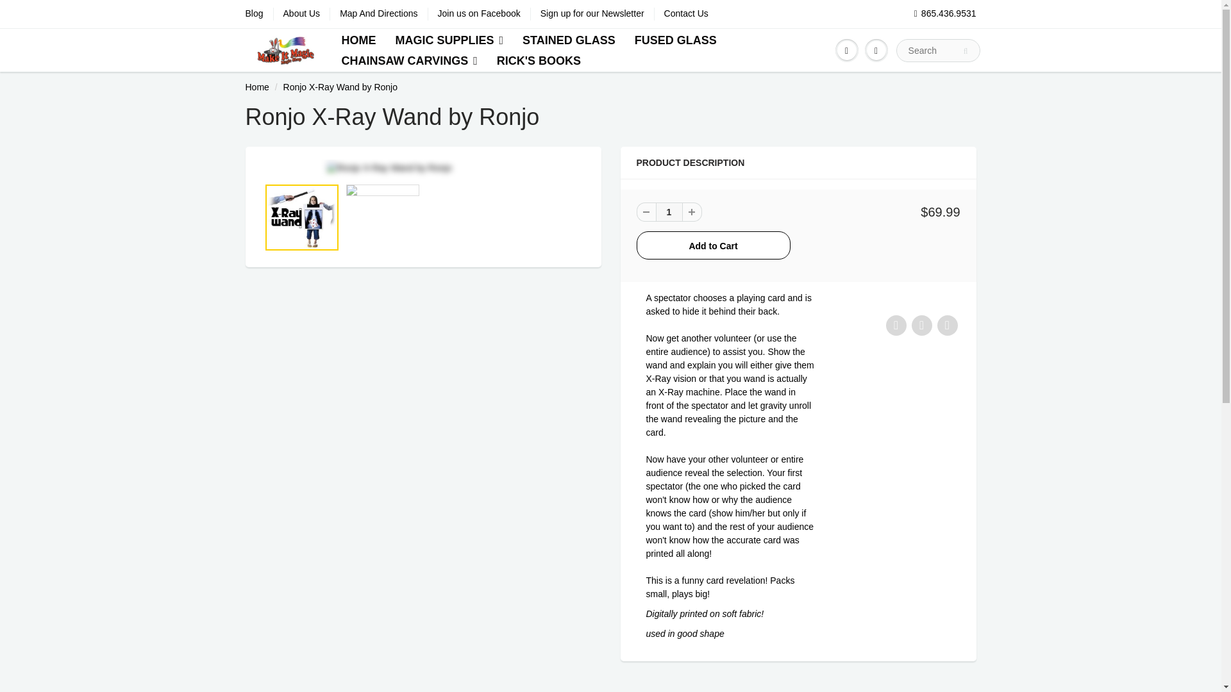 This screenshot has width=1231, height=692. Describe the element at coordinates (592, 14) in the screenshot. I see `Sign up for our Newsletter` at that location.